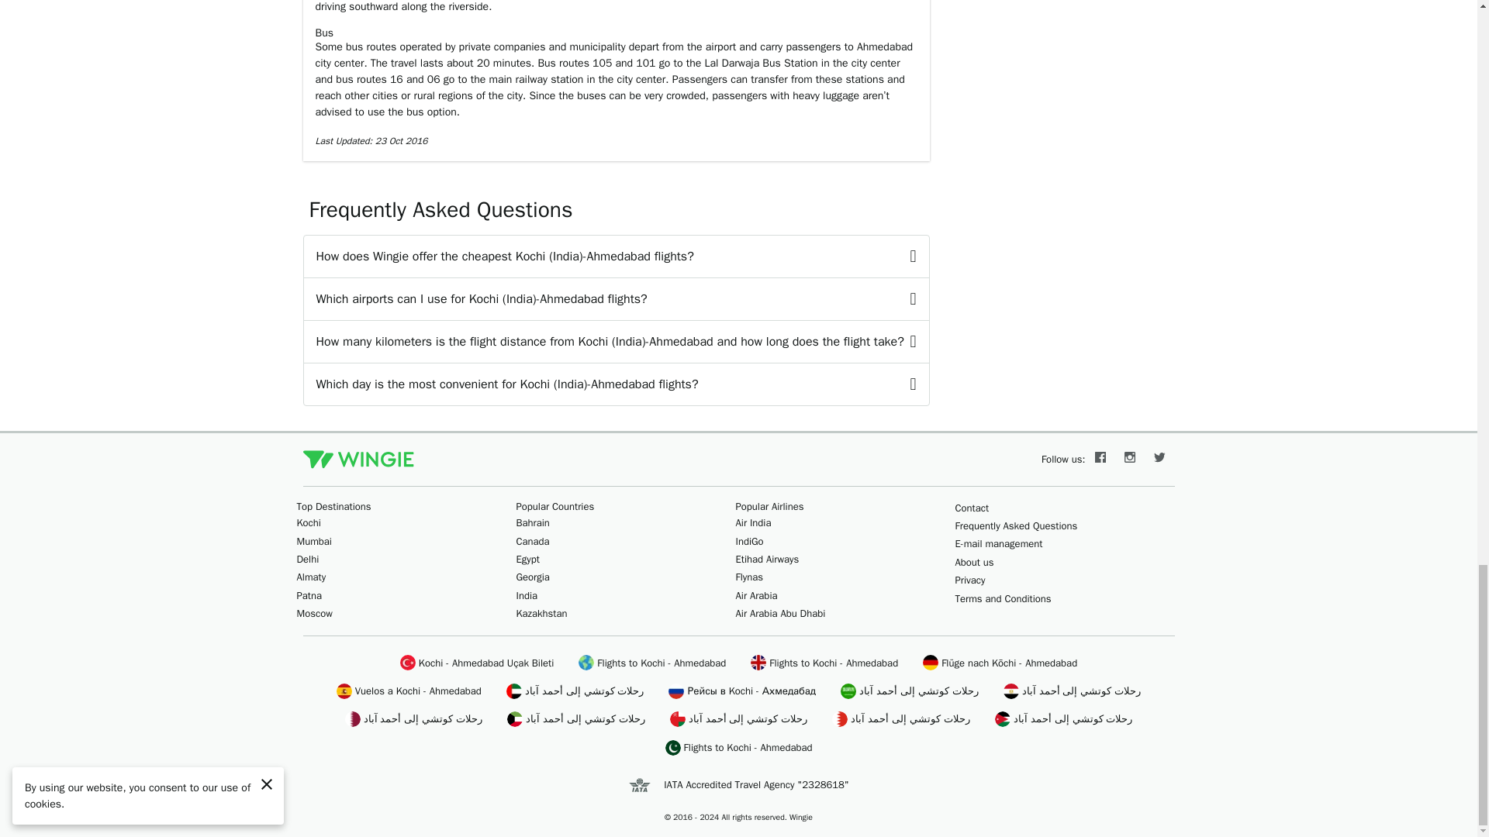  Describe the element at coordinates (314, 614) in the screenshot. I see `Moscow` at that location.